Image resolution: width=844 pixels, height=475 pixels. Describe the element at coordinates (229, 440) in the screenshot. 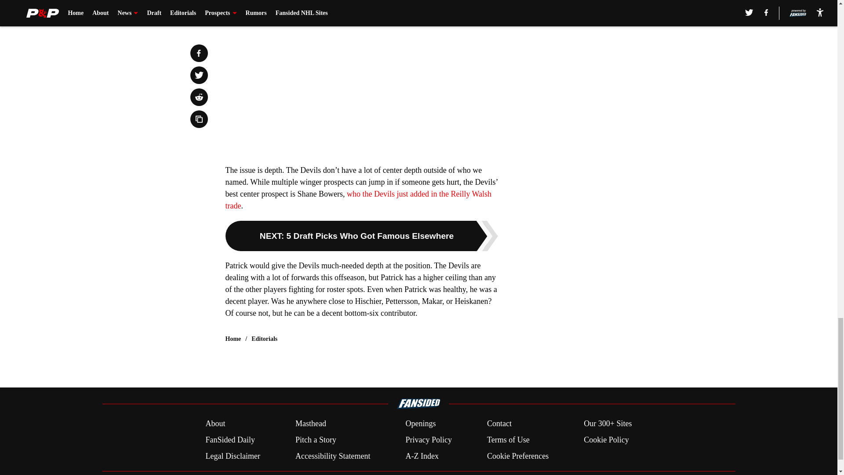

I see `FanSided Daily` at that location.